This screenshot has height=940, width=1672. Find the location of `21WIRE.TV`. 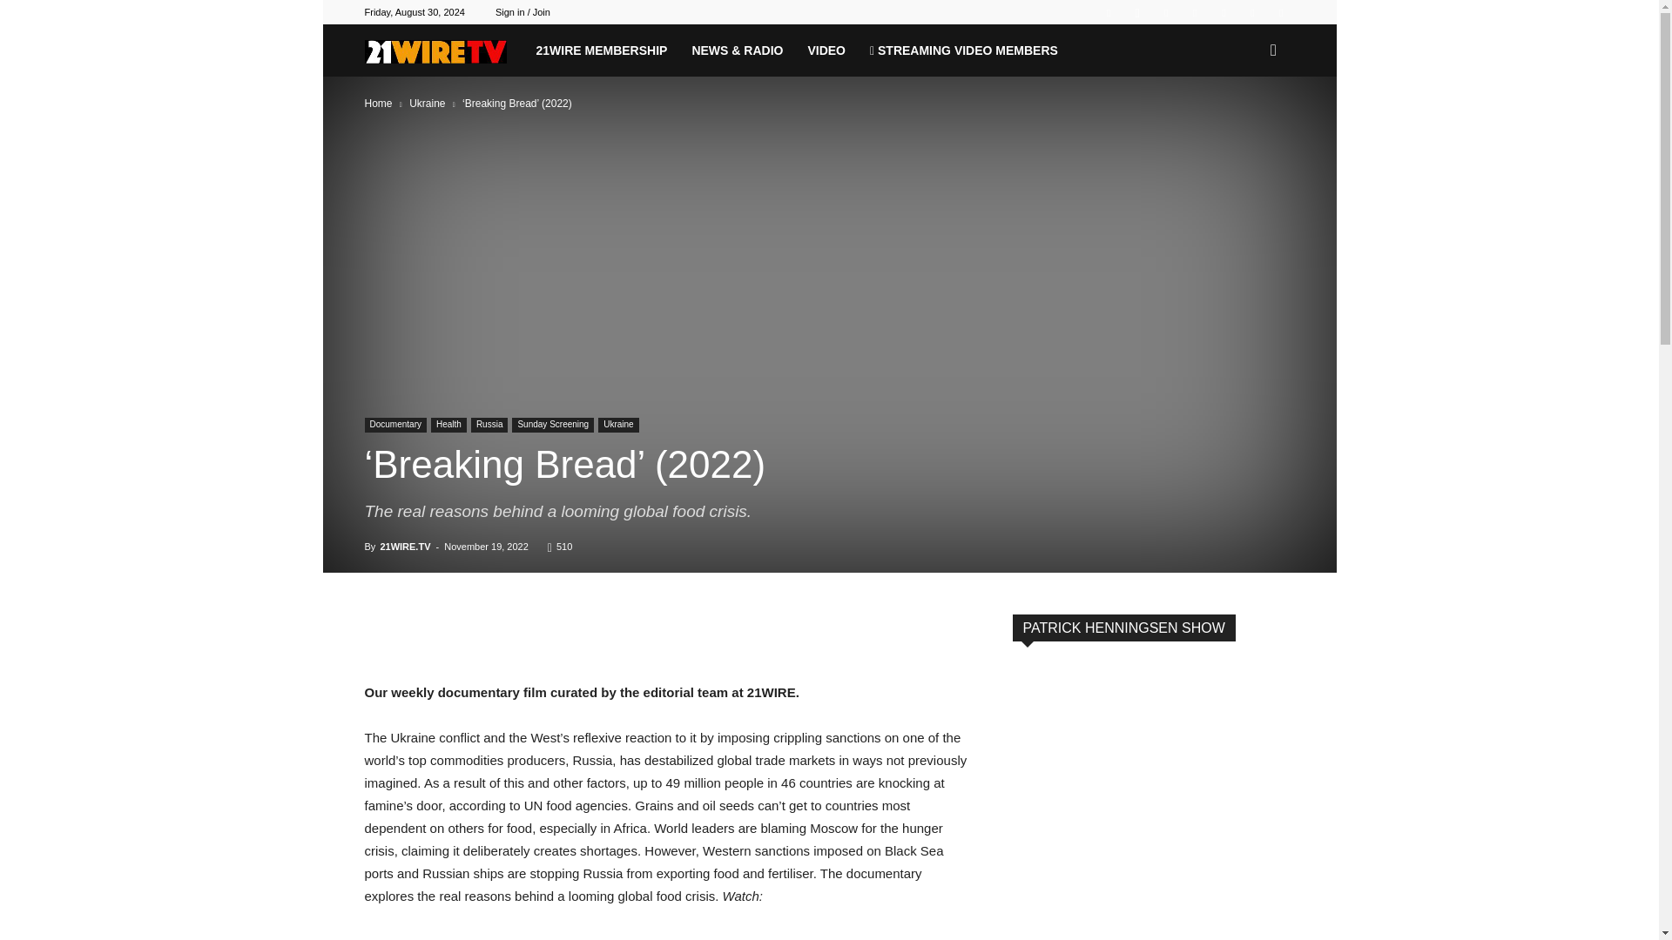

21WIRE.TV is located at coordinates (435, 51).